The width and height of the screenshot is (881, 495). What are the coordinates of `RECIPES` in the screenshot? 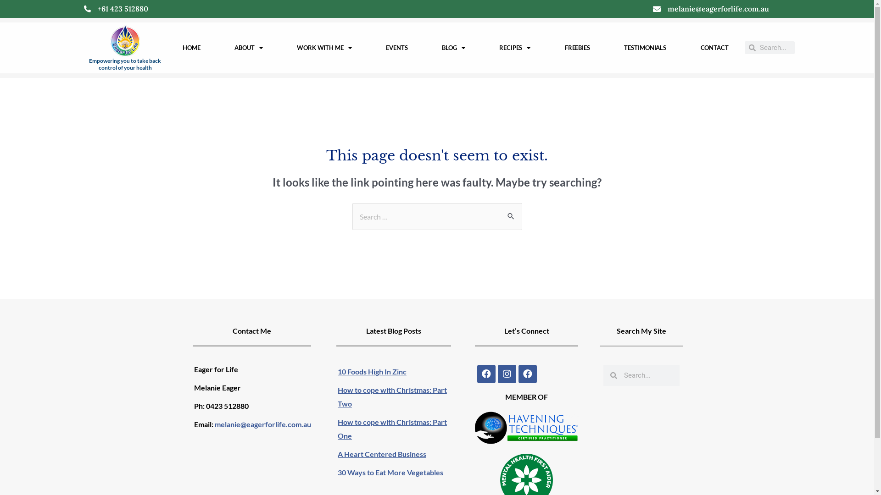 It's located at (515, 48).